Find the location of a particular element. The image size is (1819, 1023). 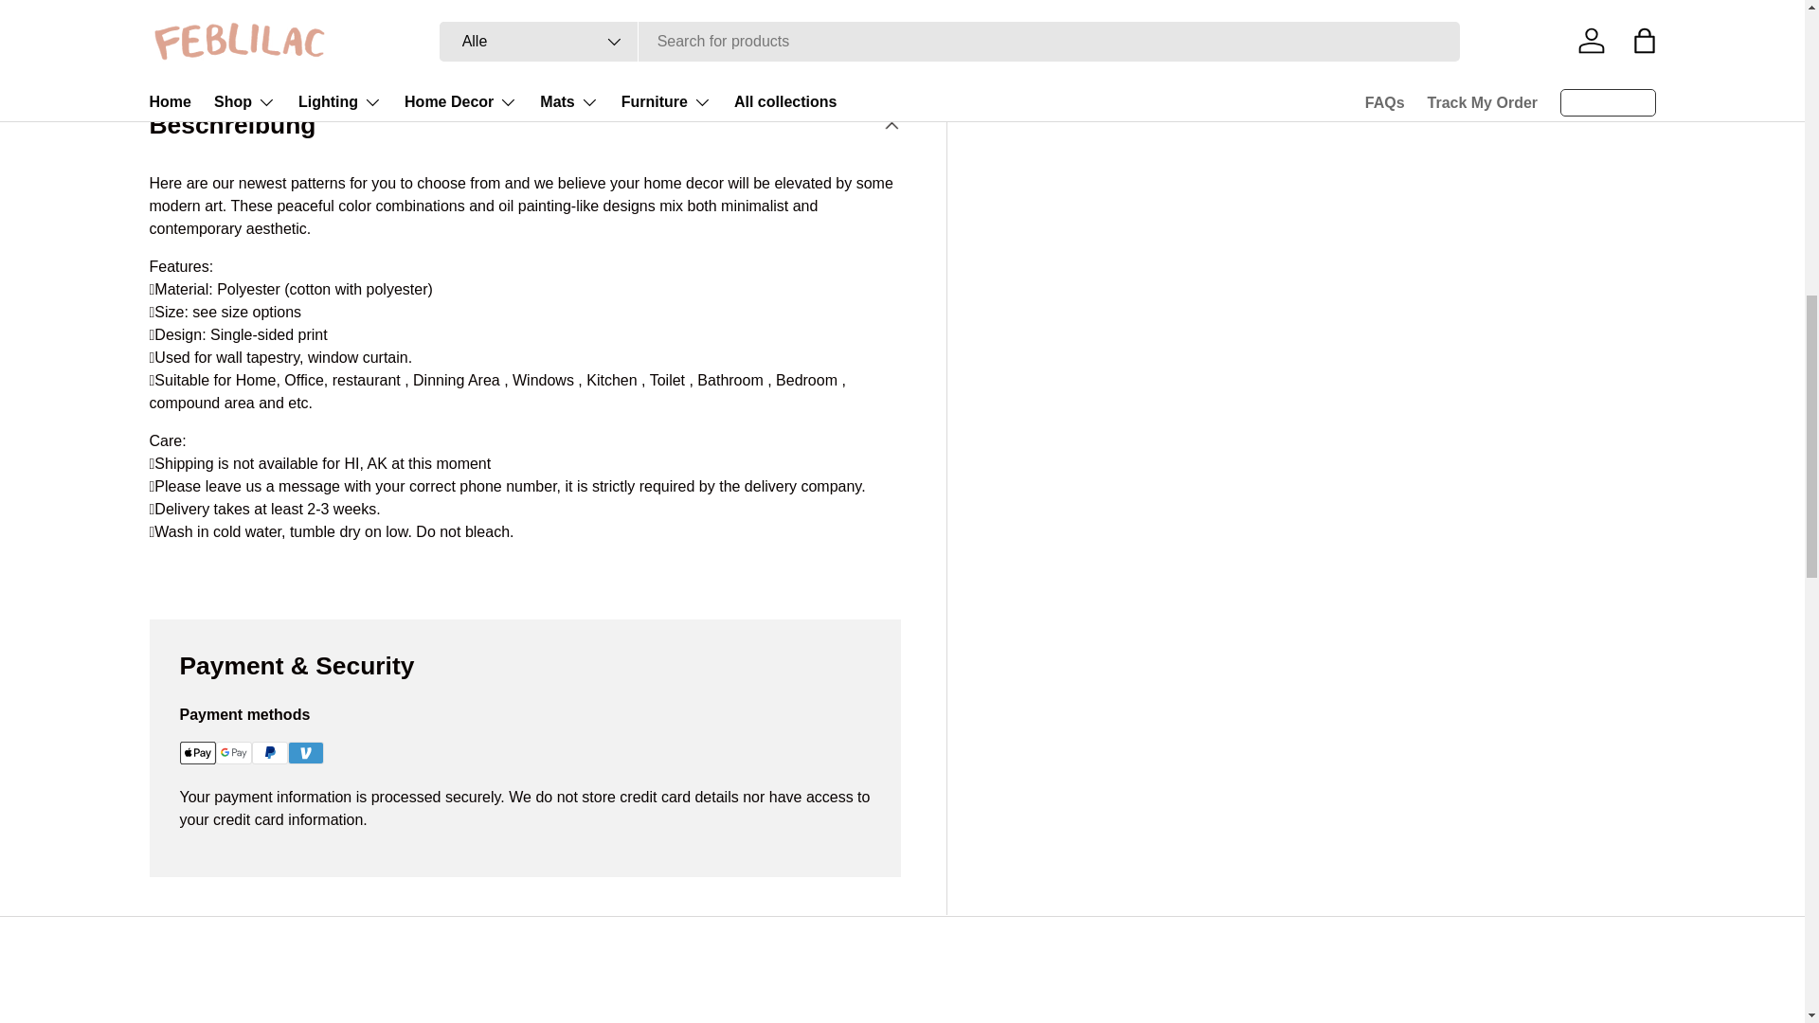

Apple Pay is located at coordinates (198, 752).